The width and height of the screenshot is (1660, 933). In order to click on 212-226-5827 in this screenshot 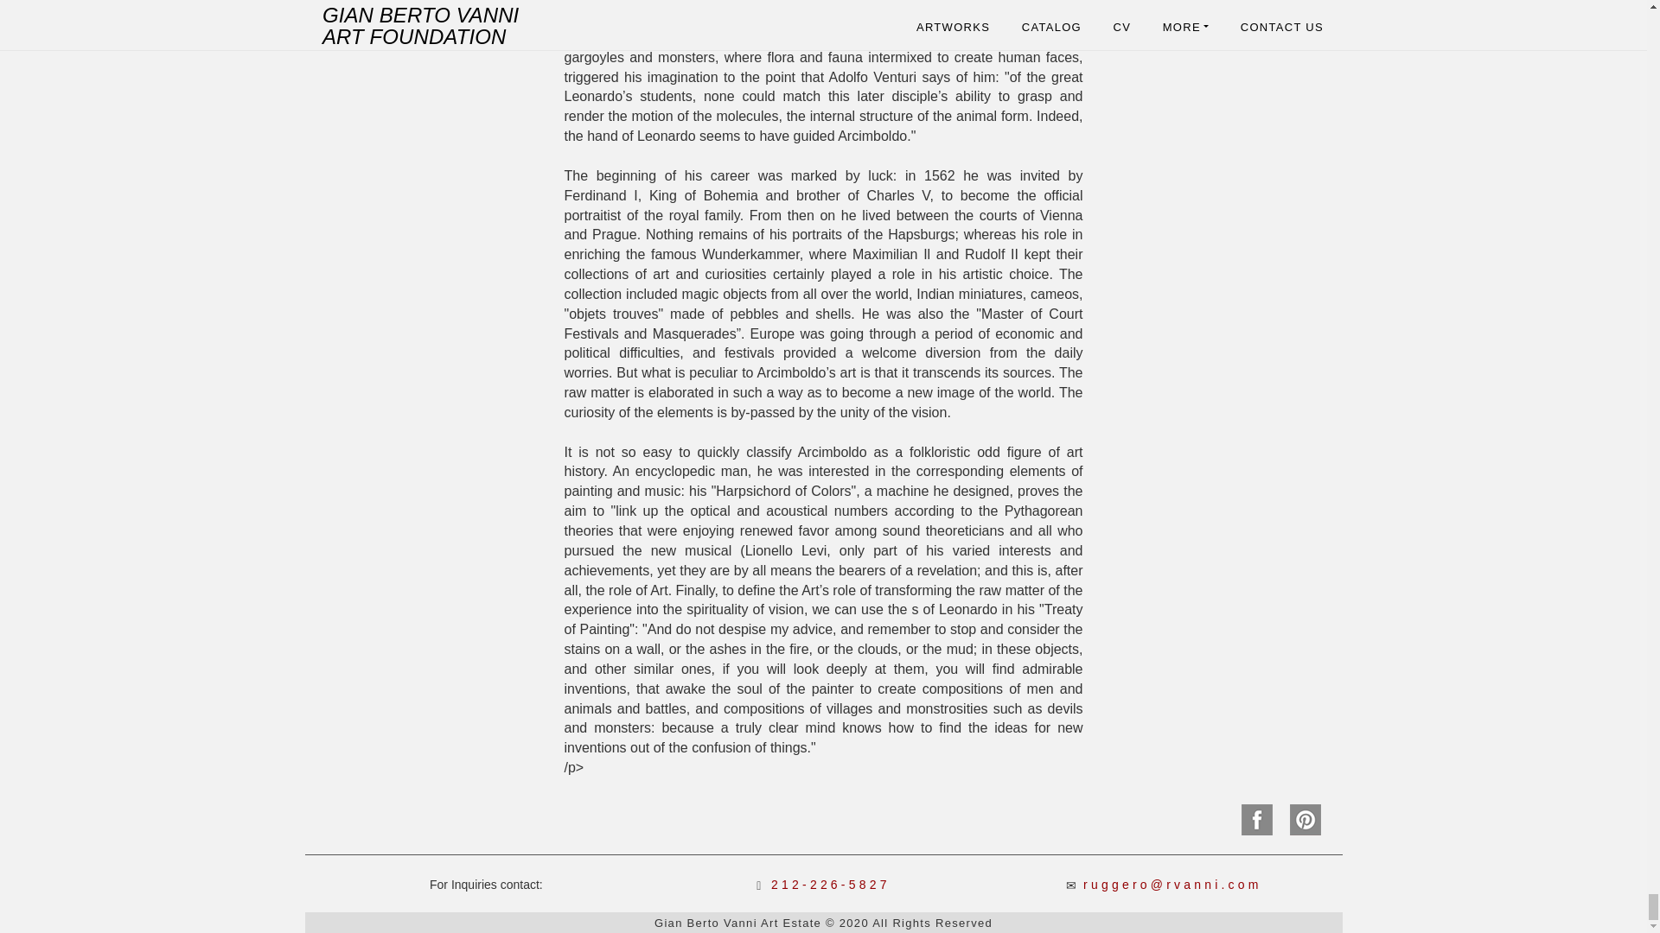, I will do `click(830, 885)`.